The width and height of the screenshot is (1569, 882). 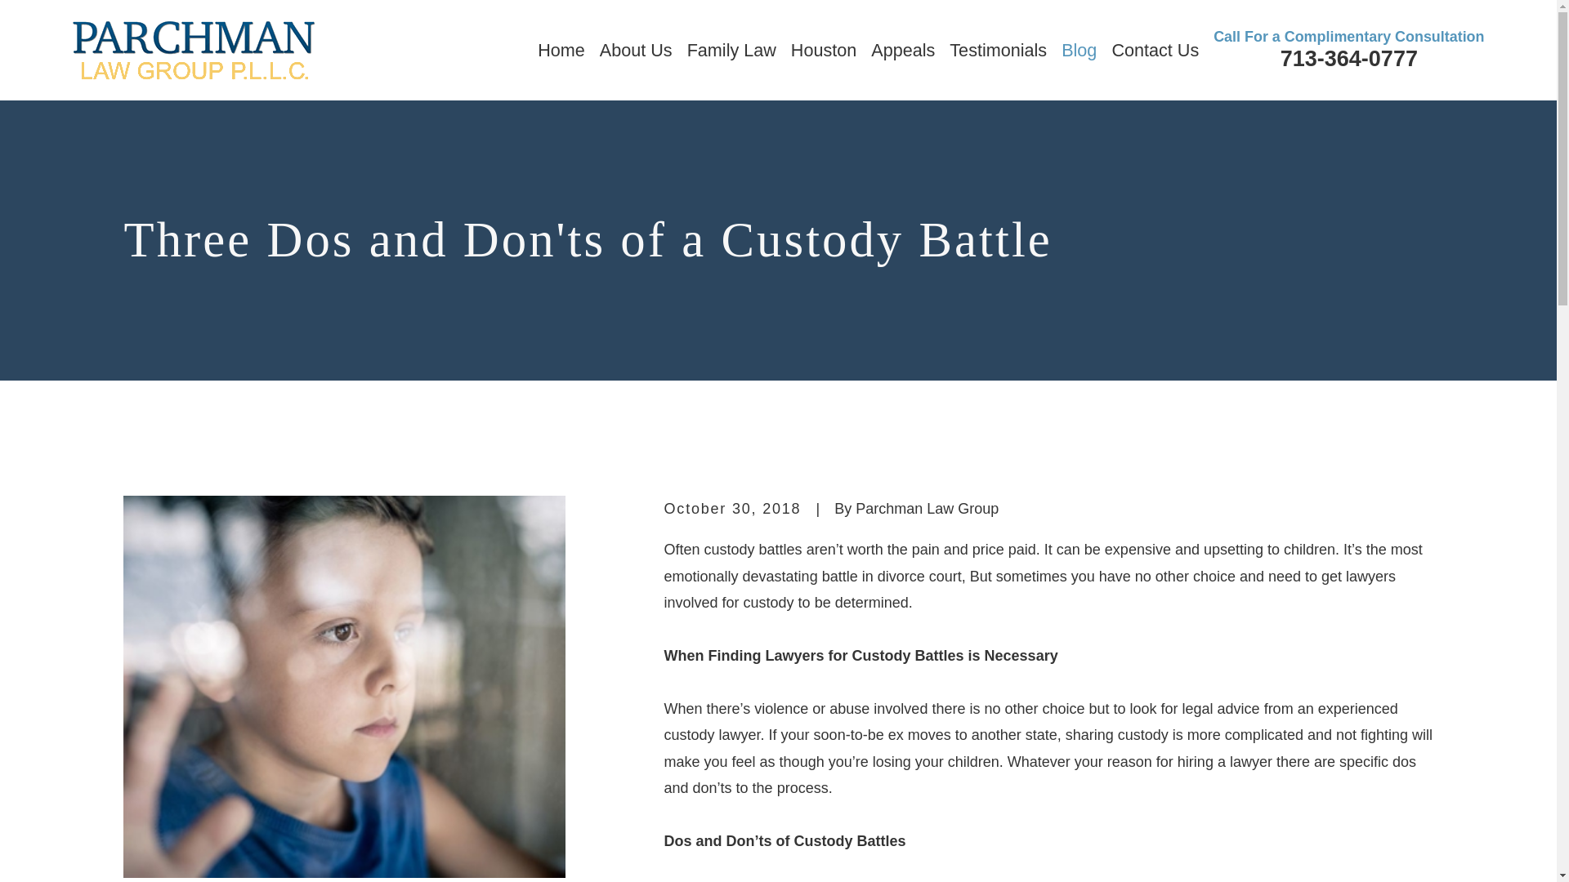 I want to click on Houston, so click(x=824, y=51).